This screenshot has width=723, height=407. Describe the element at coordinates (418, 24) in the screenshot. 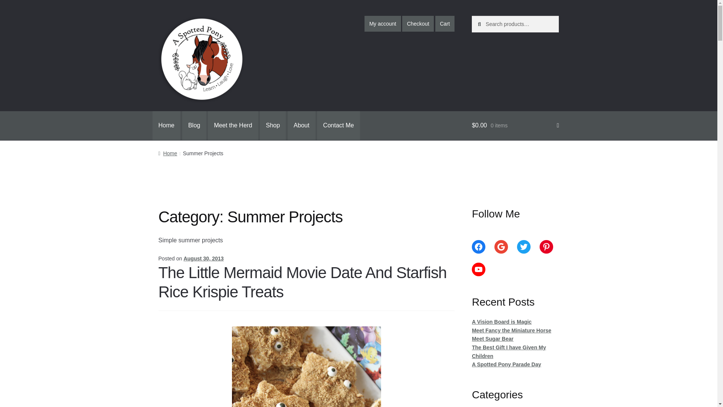

I see `Checkout` at that location.